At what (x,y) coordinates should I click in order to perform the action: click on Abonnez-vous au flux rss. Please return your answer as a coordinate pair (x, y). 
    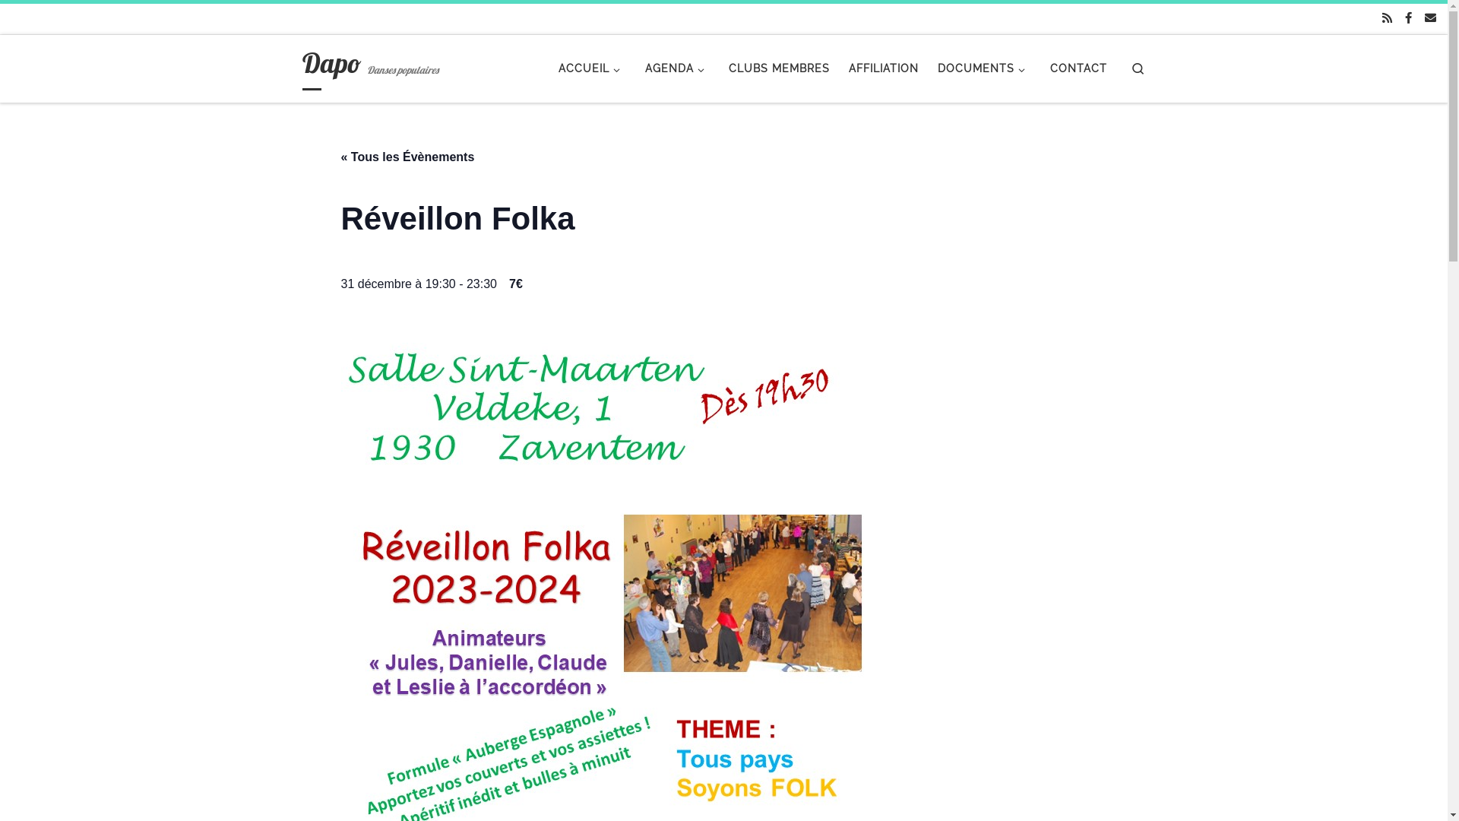
    Looking at the image, I should click on (1388, 18).